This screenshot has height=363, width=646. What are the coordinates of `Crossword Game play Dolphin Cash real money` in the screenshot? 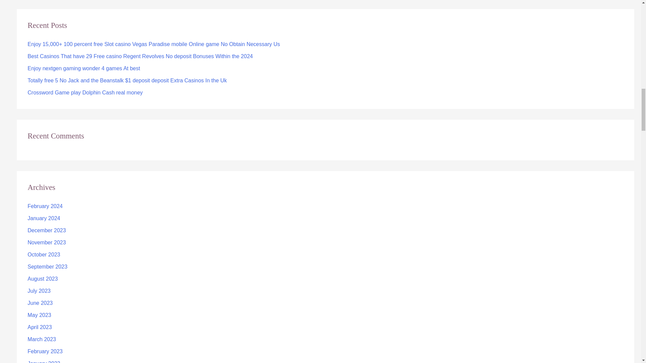 It's located at (85, 92).